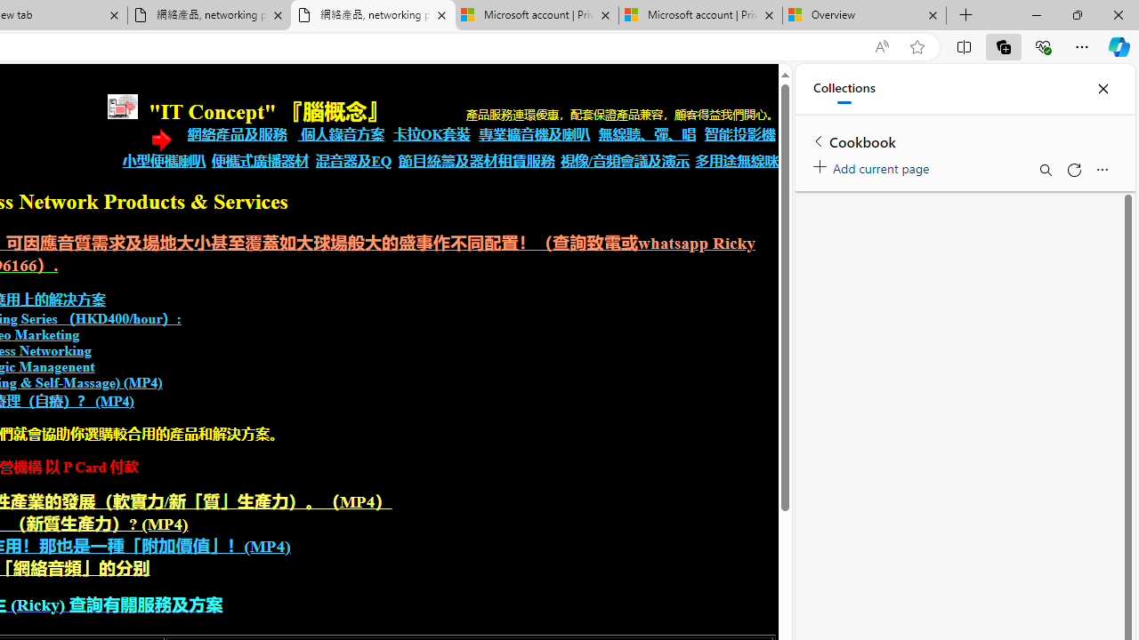 The height and width of the screenshot is (640, 1139). I want to click on Overview, so click(864, 16).